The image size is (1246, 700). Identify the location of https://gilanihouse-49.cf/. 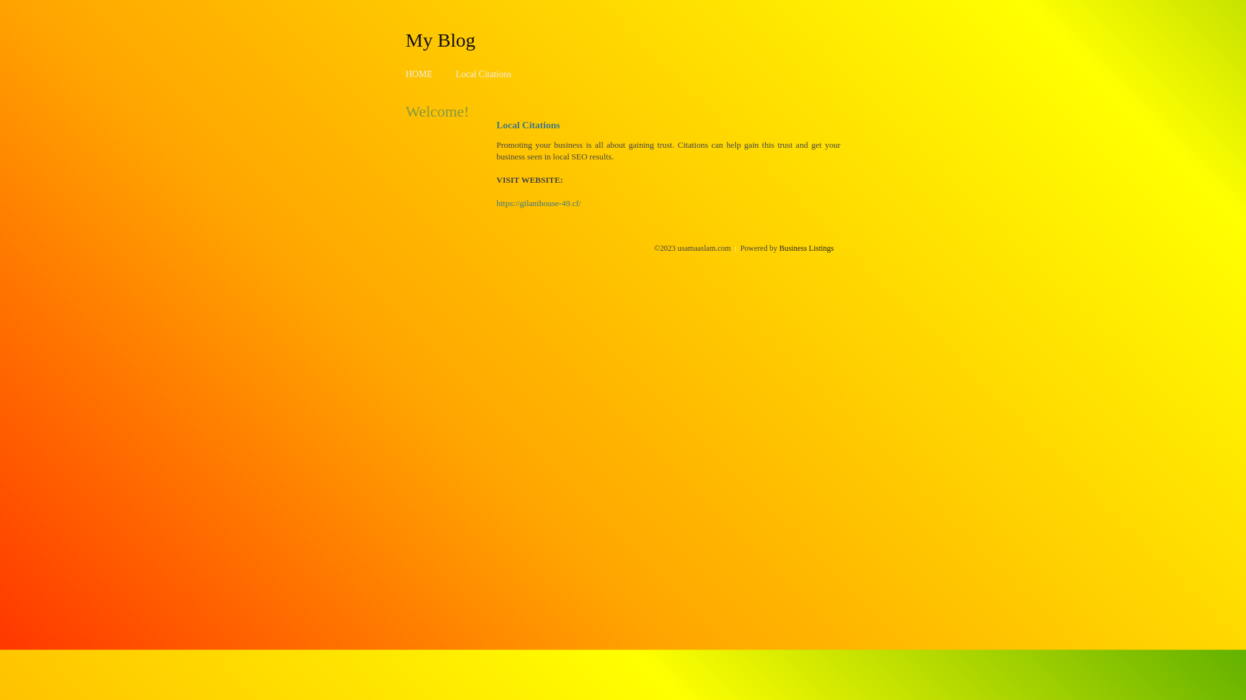
(539, 204).